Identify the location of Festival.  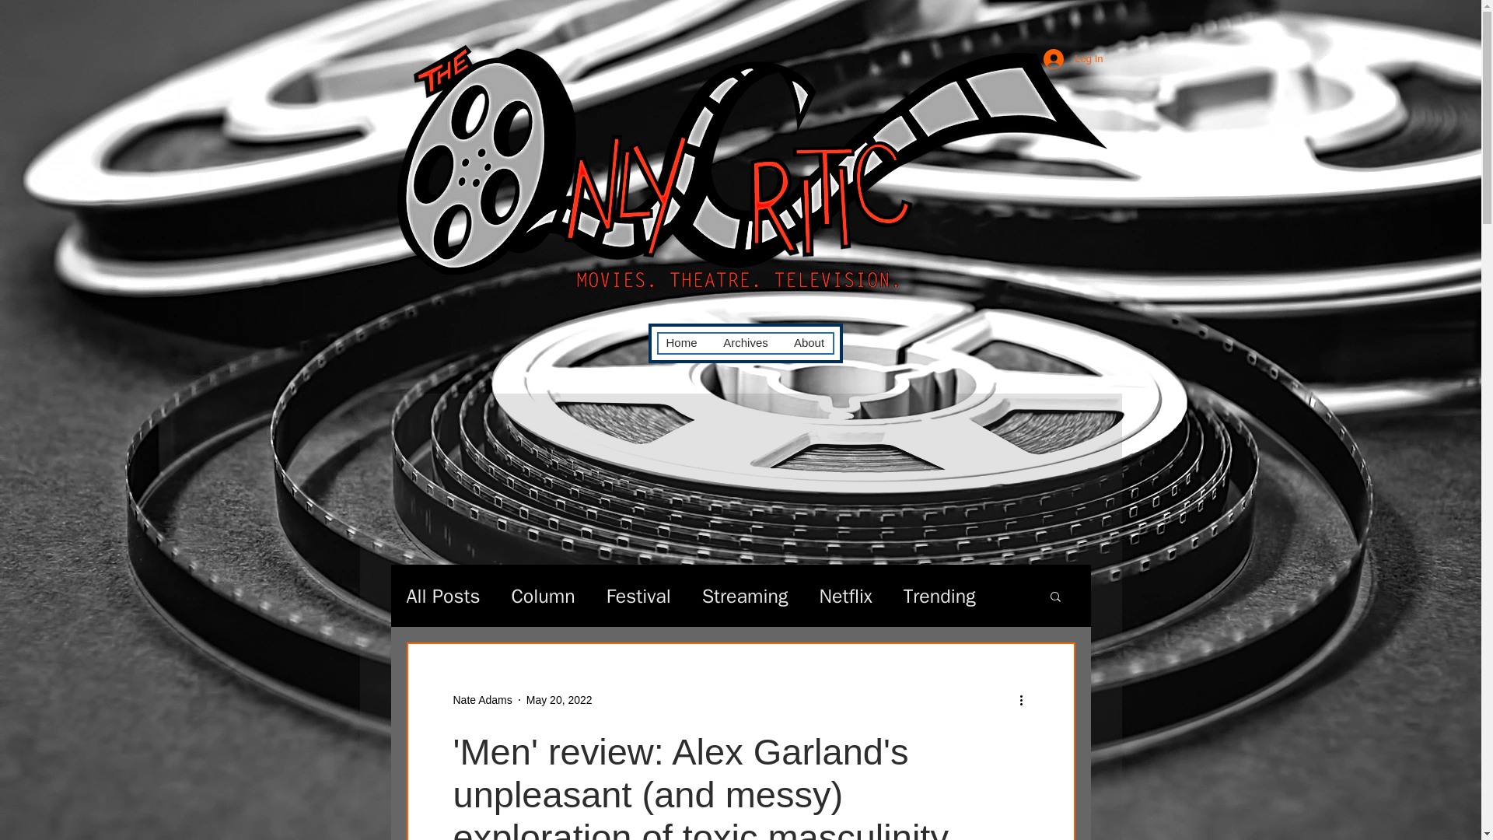
(638, 596).